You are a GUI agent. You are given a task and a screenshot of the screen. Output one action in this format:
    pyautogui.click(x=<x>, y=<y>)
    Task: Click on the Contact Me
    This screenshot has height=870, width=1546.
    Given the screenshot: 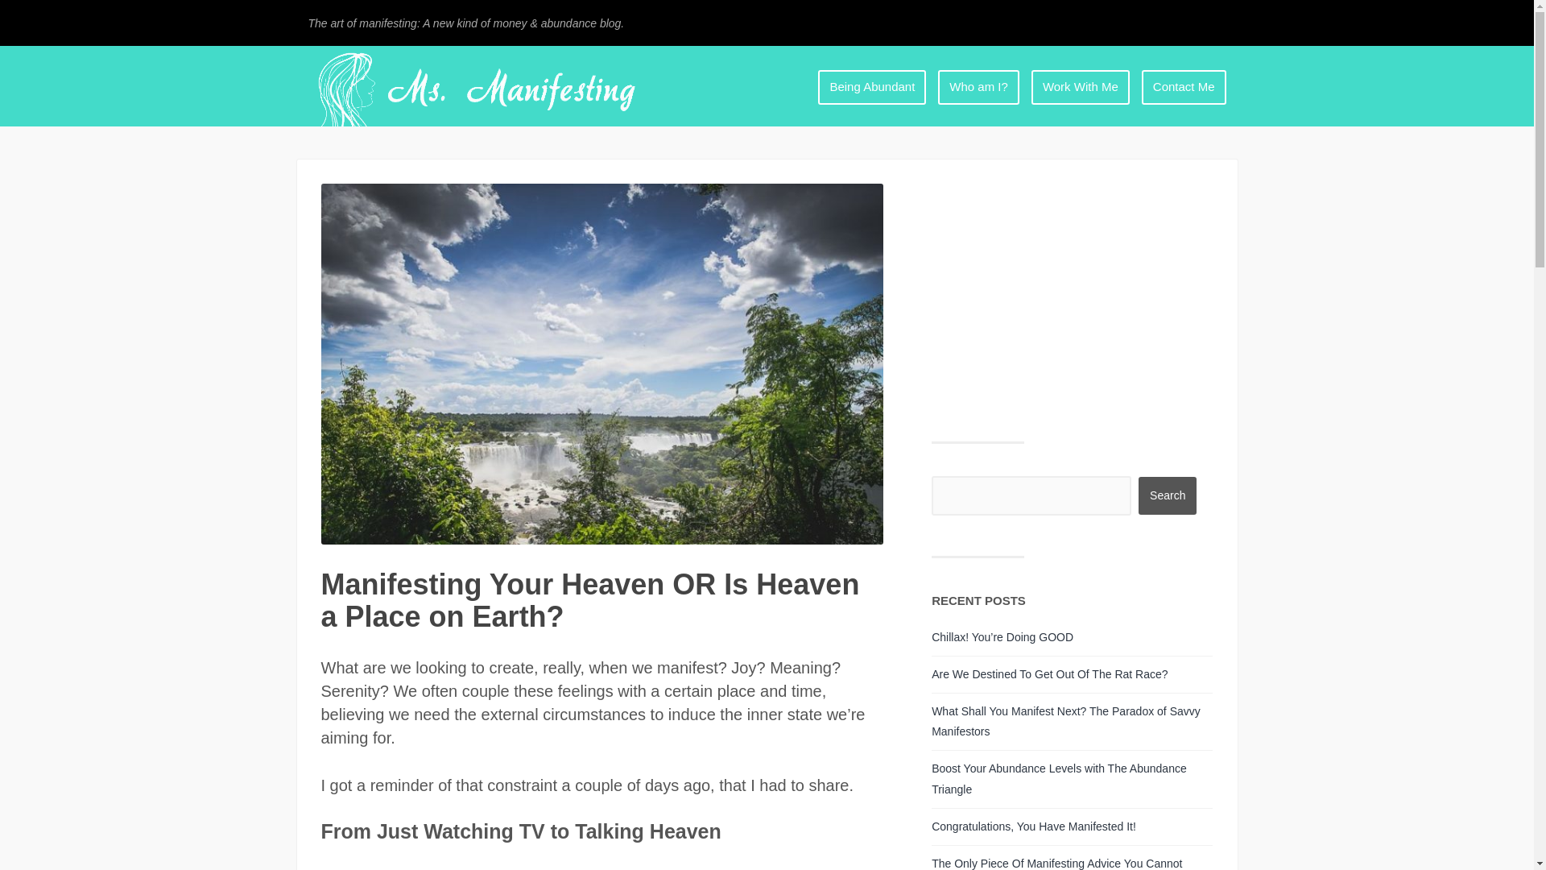 What is the action you would take?
    pyautogui.click(x=1184, y=86)
    